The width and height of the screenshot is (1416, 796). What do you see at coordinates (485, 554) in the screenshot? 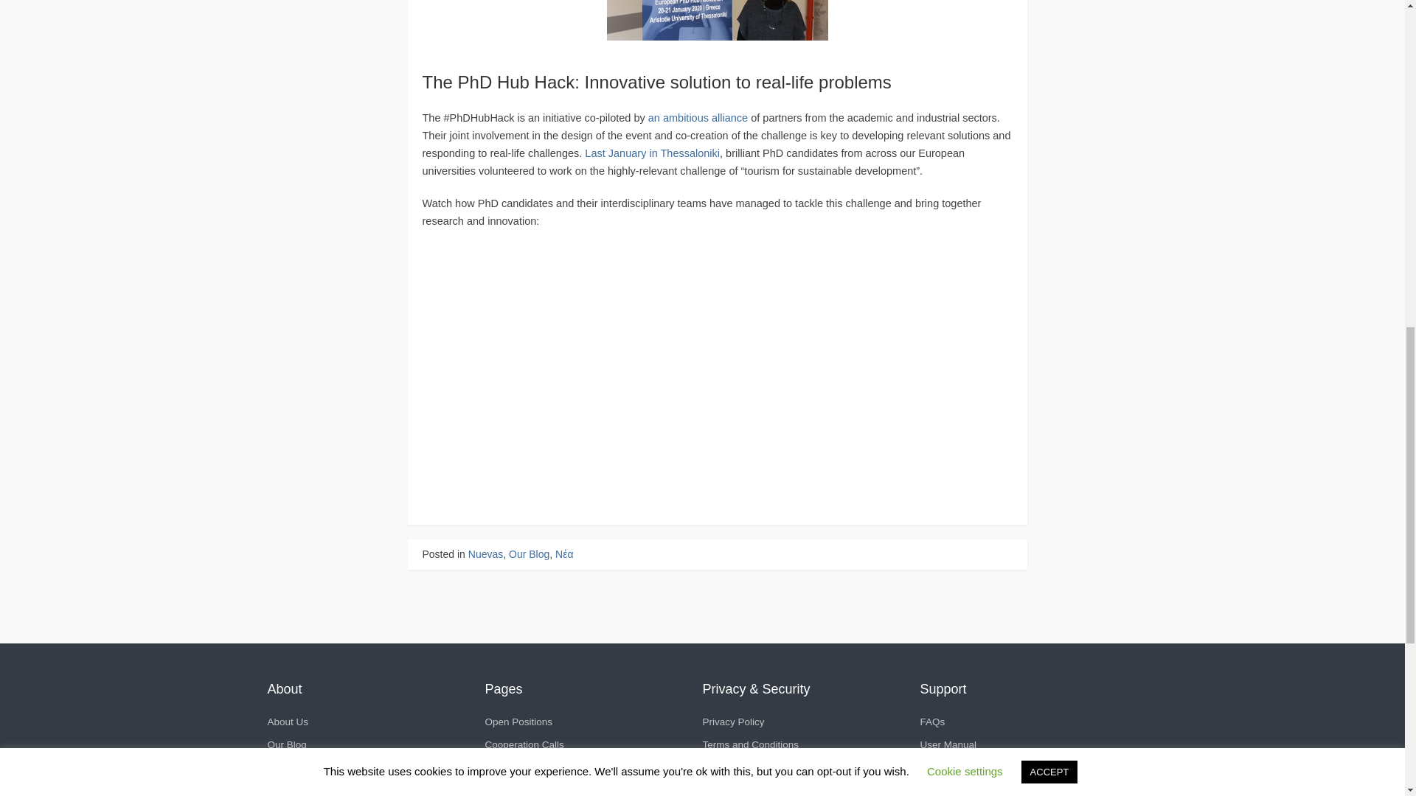
I see `Nuevas` at bounding box center [485, 554].